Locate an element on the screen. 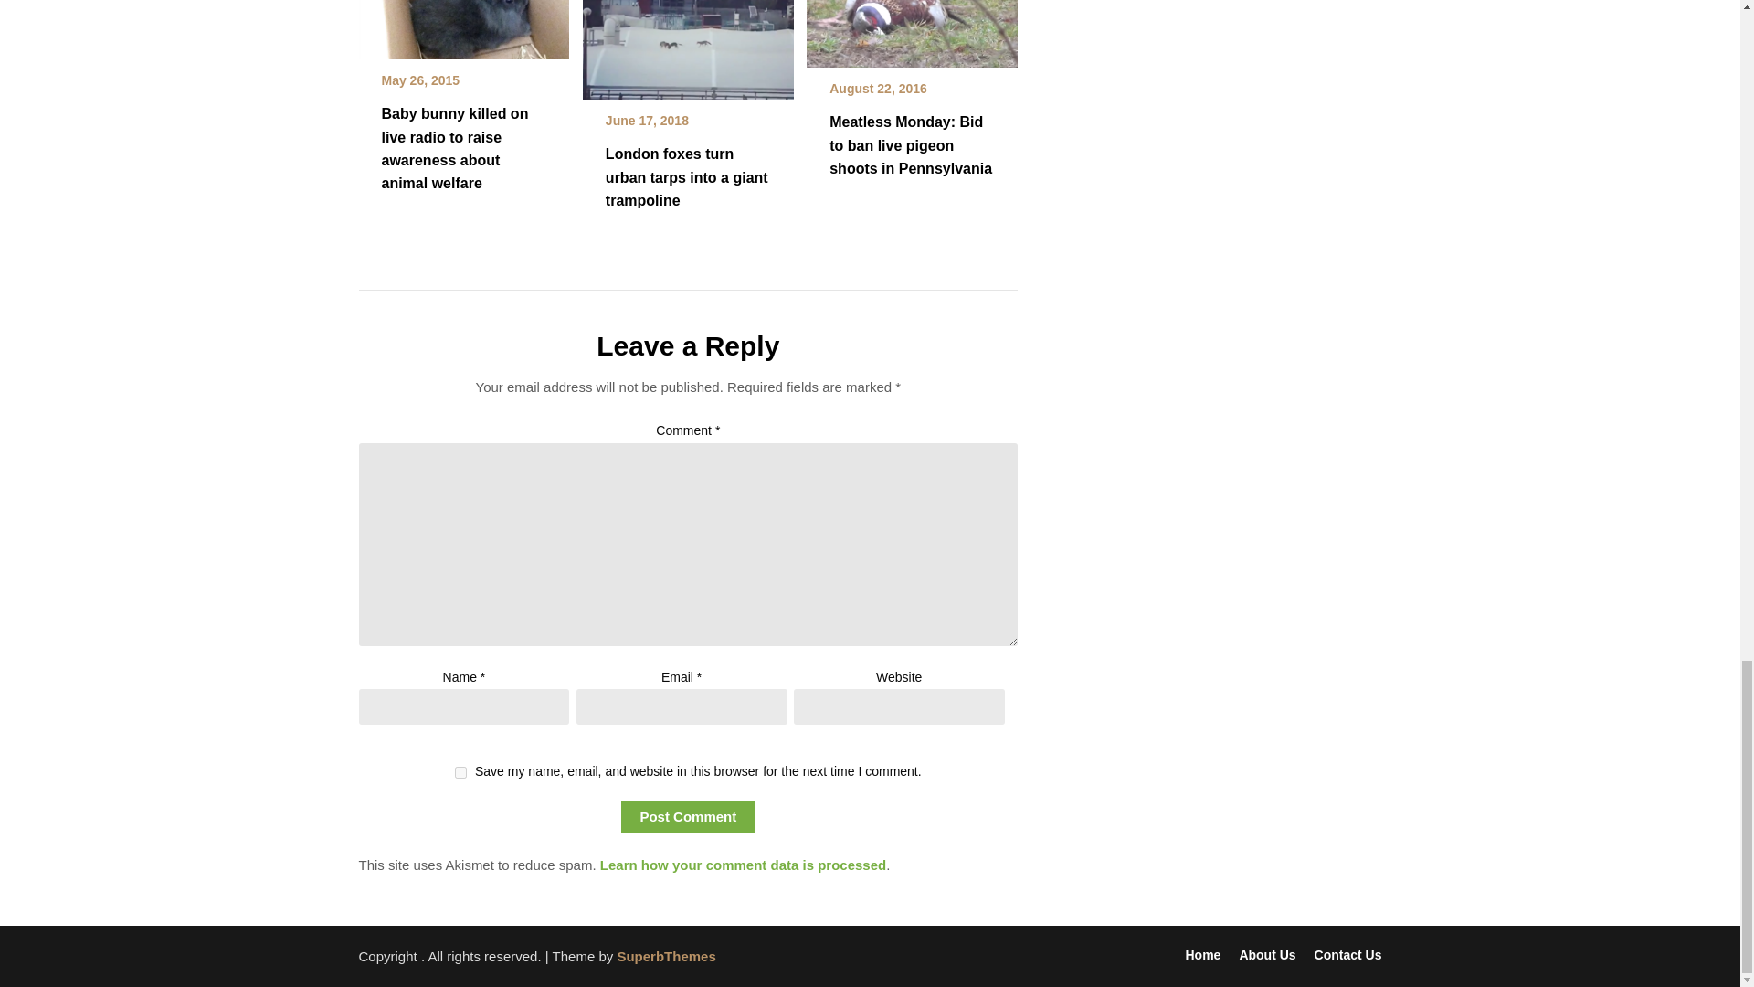 The width and height of the screenshot is (1754, 987). London foxes turn urban tarps into a giant trampoline is located at coordinates (688, 18).